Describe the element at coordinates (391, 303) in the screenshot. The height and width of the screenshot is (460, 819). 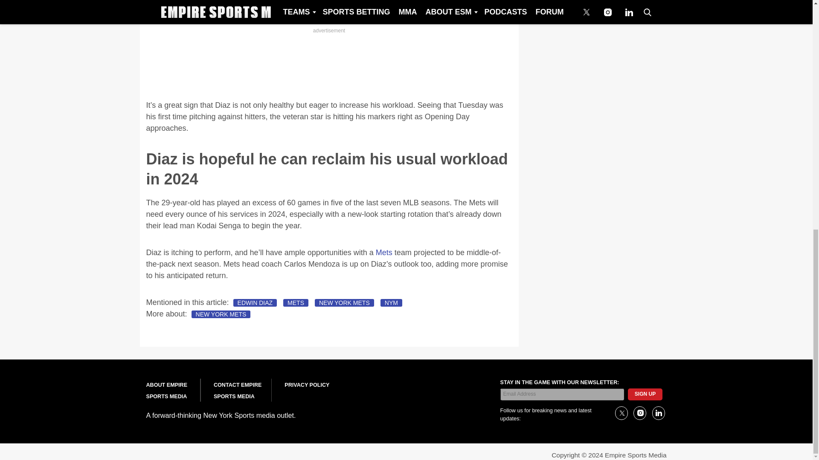
I see `NYM` at that location.